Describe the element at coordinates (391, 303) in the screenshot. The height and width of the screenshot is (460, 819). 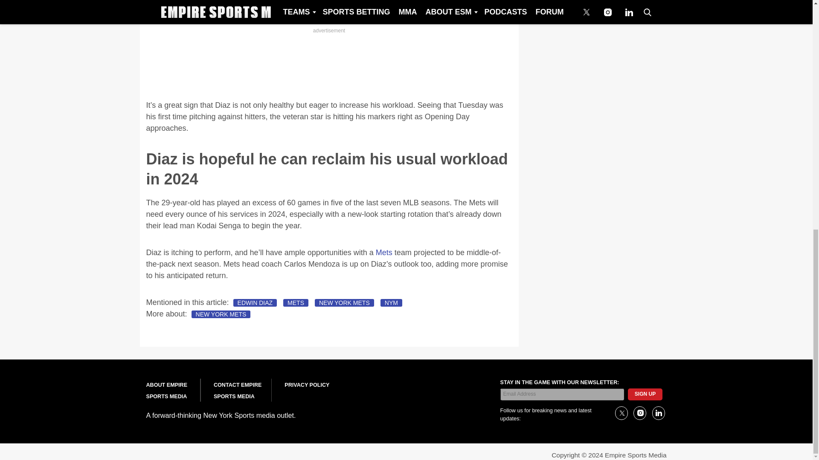
I see `NYM` at that location.